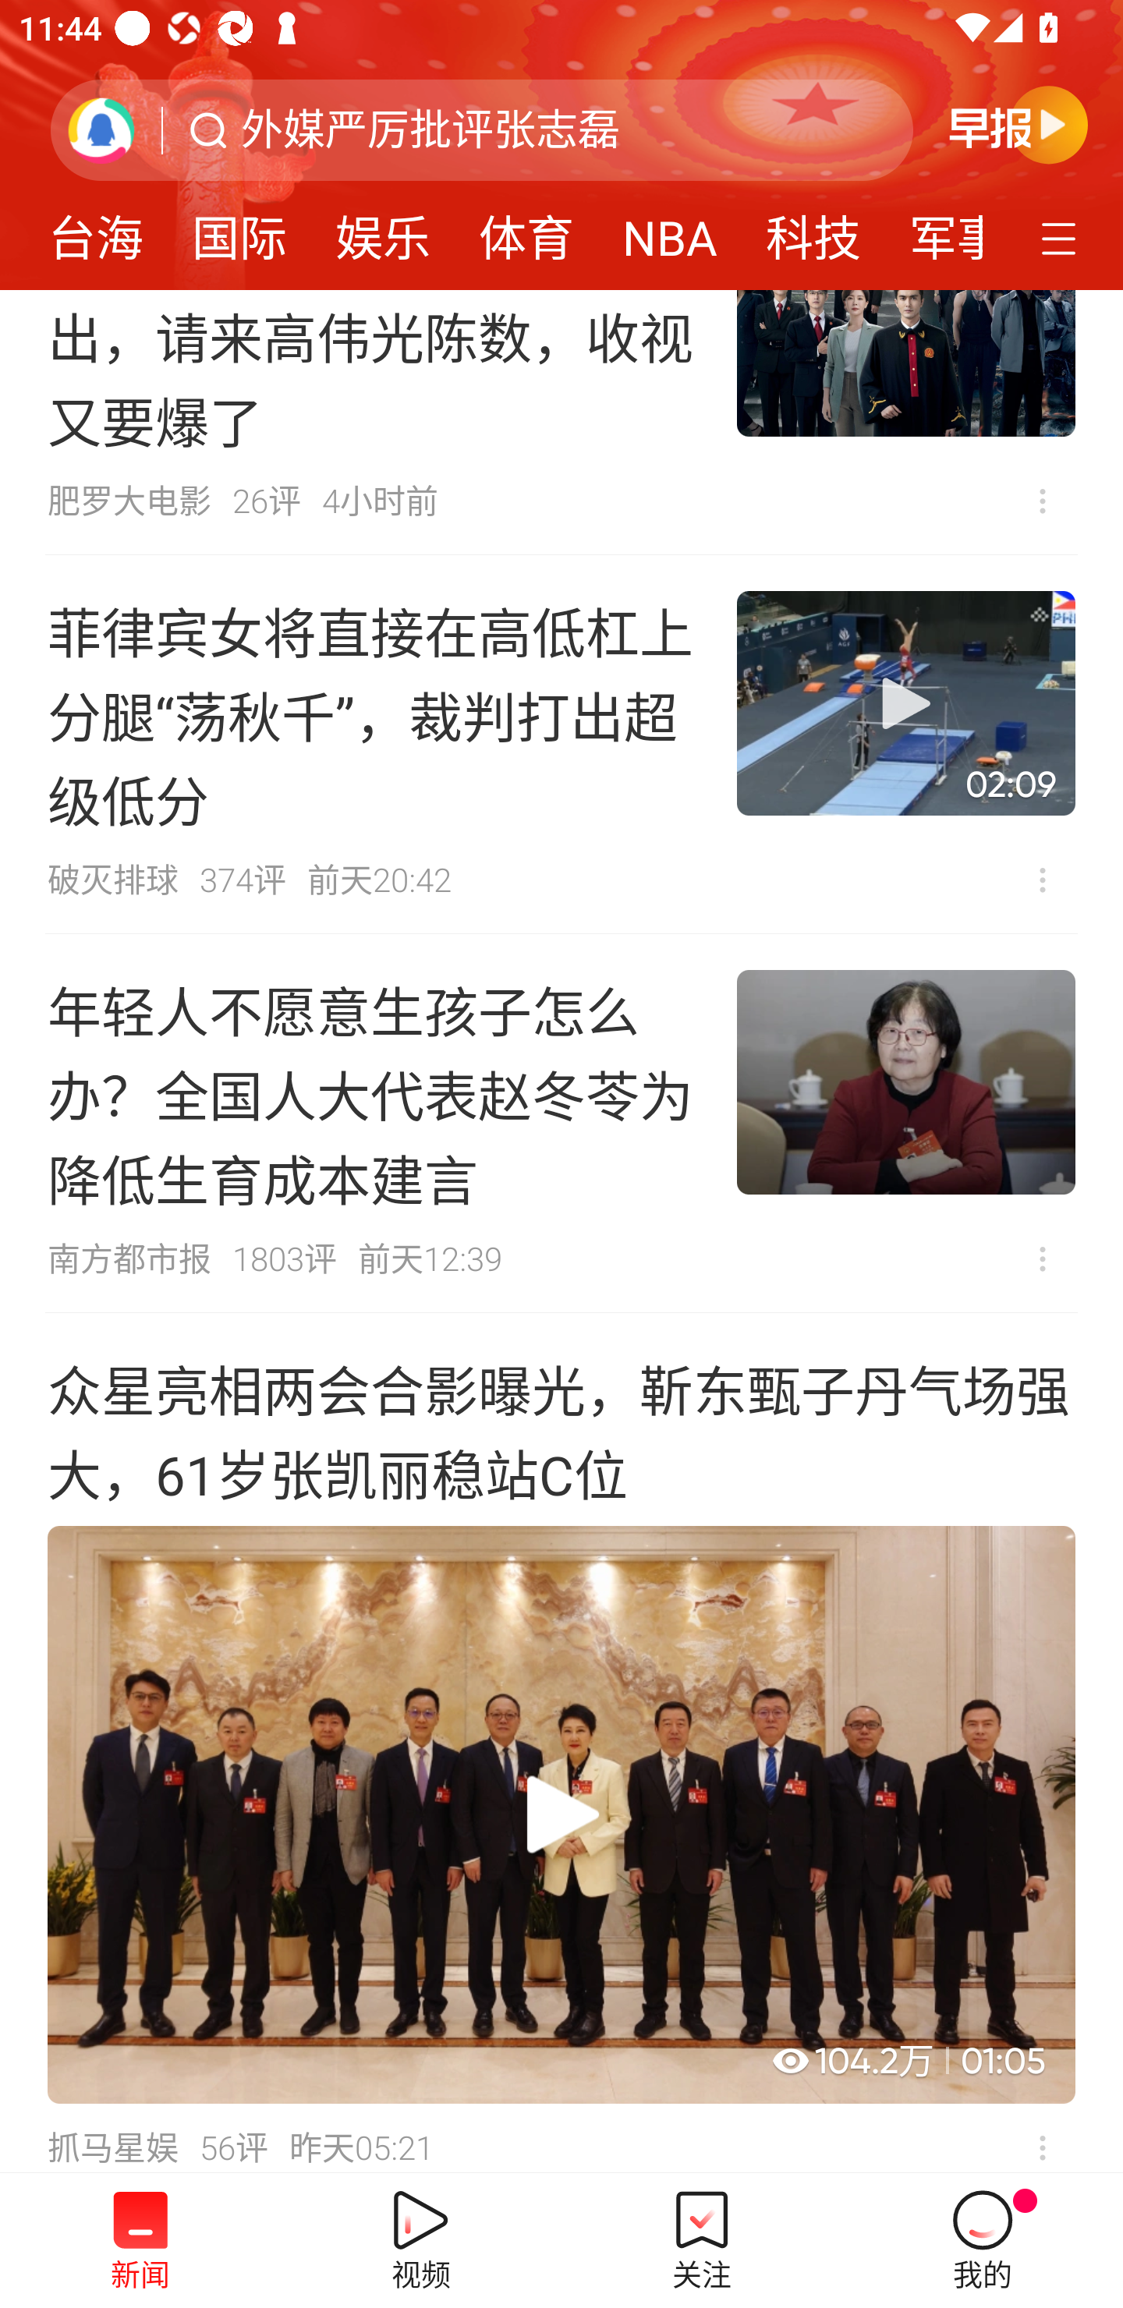 This screenshot has width=1123, height=2308. Describe the element at coordinates (1042, 880) in the screenshot. I see ` 不感兴趣` at that location.